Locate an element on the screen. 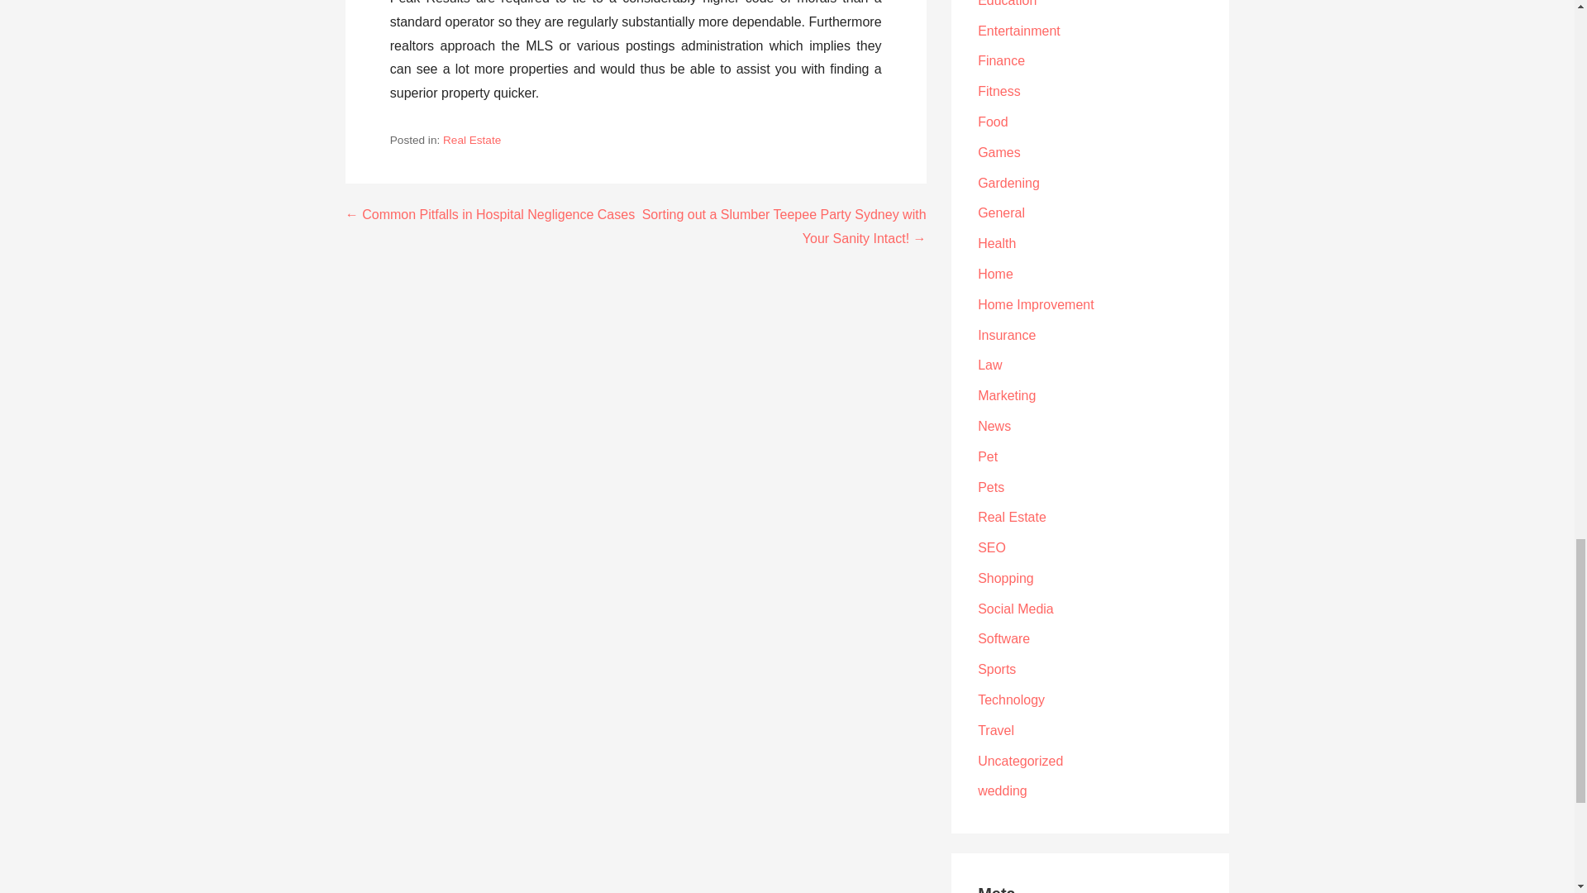  Real Estate is located at coordinates (471, 141).